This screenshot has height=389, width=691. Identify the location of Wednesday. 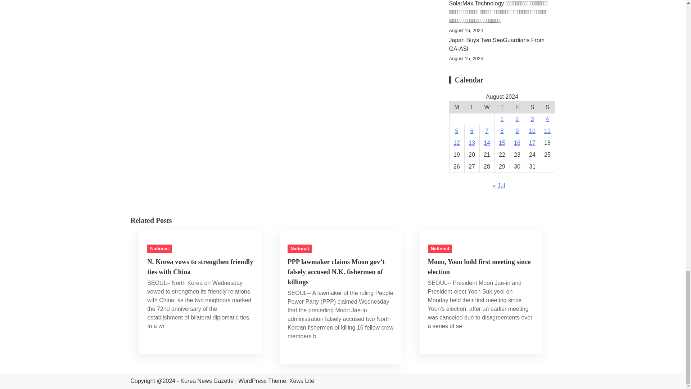
(487, 107).